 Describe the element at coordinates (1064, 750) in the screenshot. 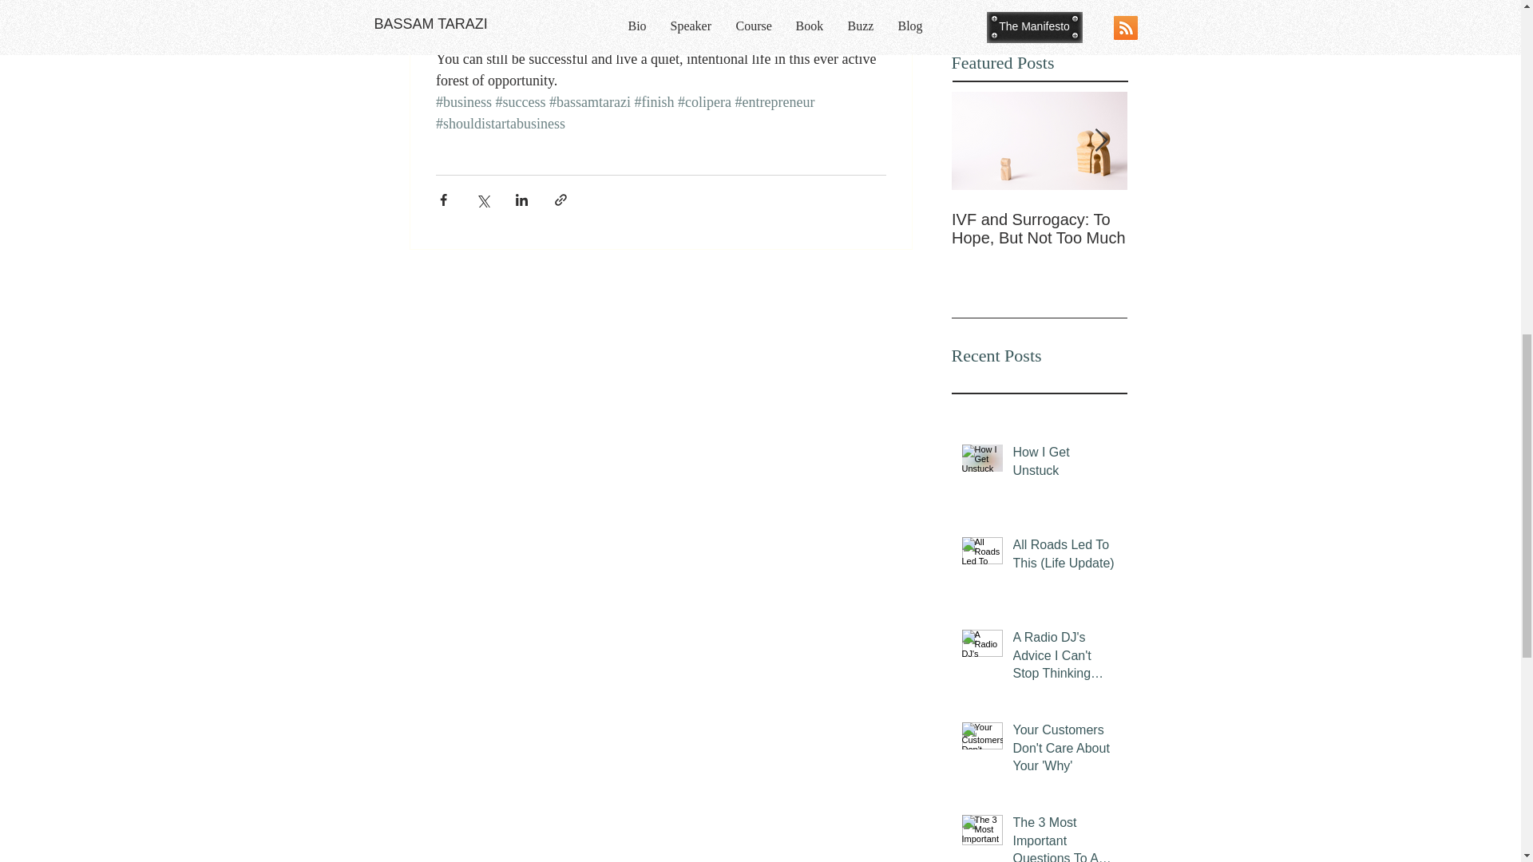

I see `Your Customers Don't Care About Your 'Why'` at that location.